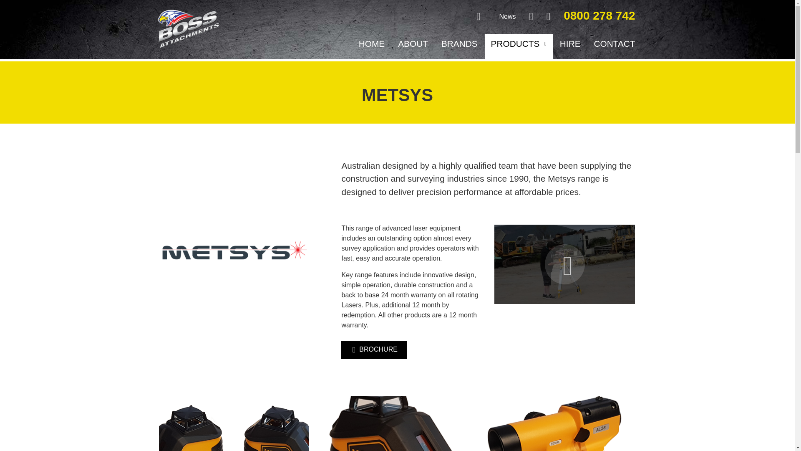  Describe the element at coordinates (599, 17) in the screenshot. I see `0800 278 742` at that location.